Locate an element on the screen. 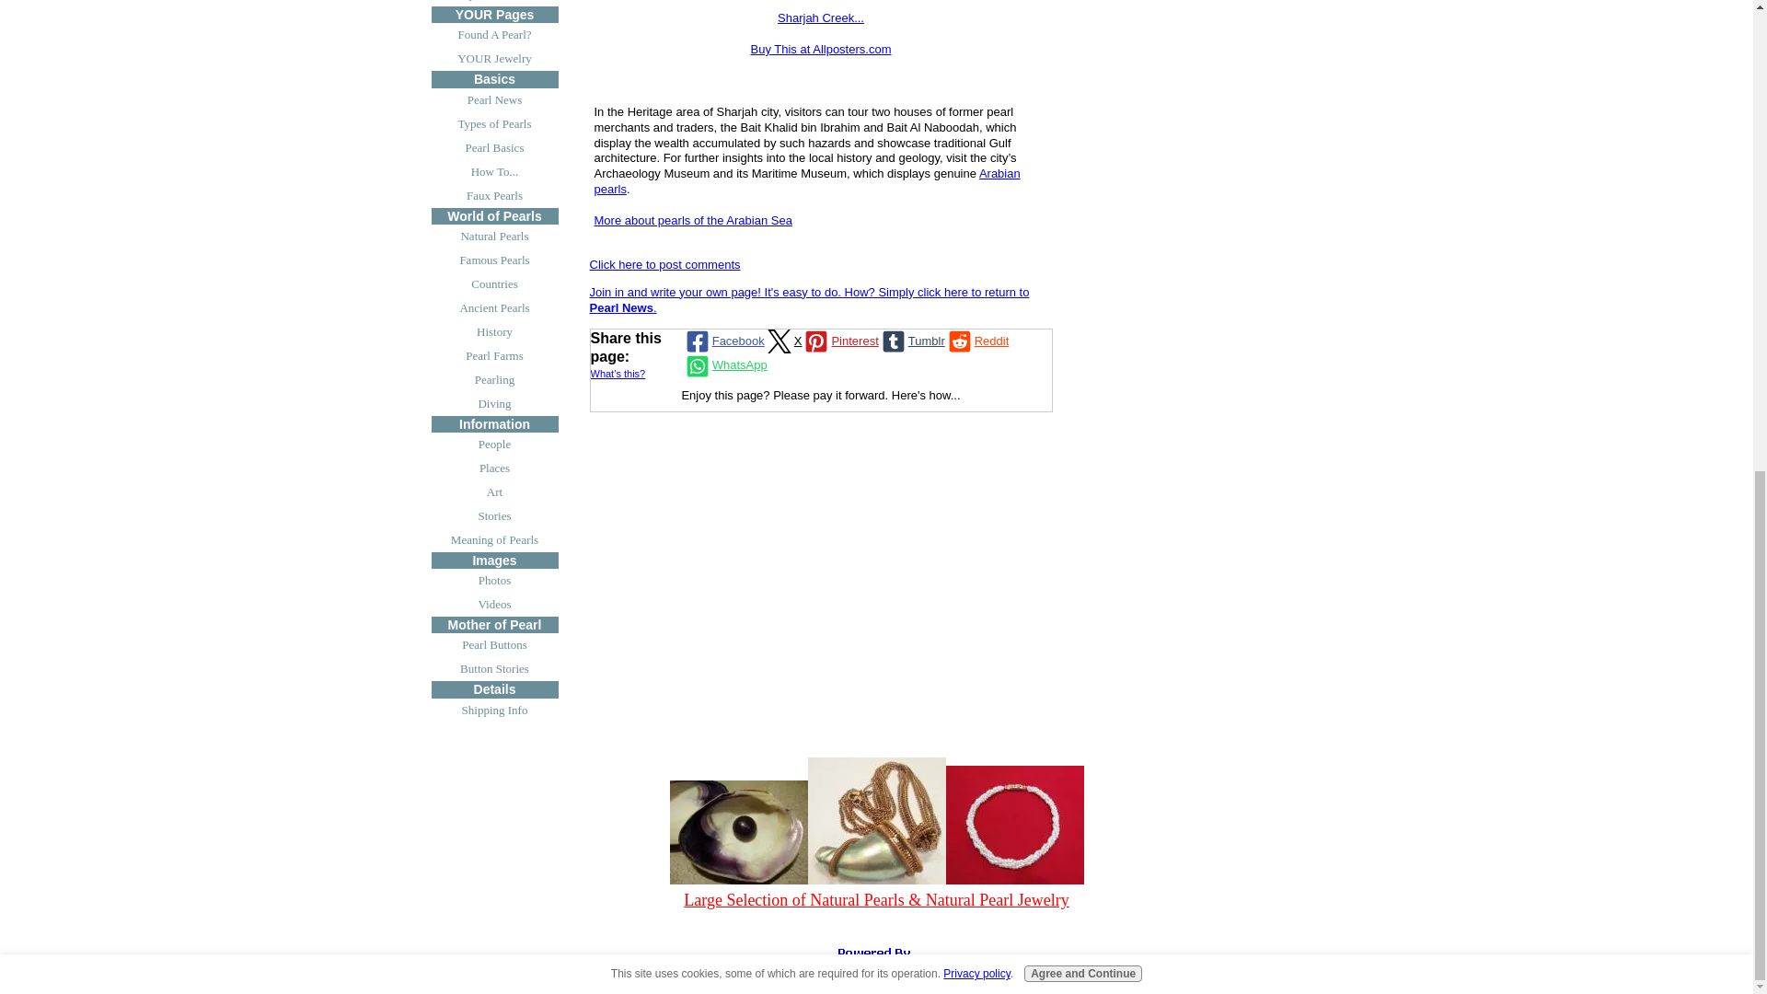 The width and height of the screenshot is (1767, 994). Facebook is located at coordinates (723, 341).